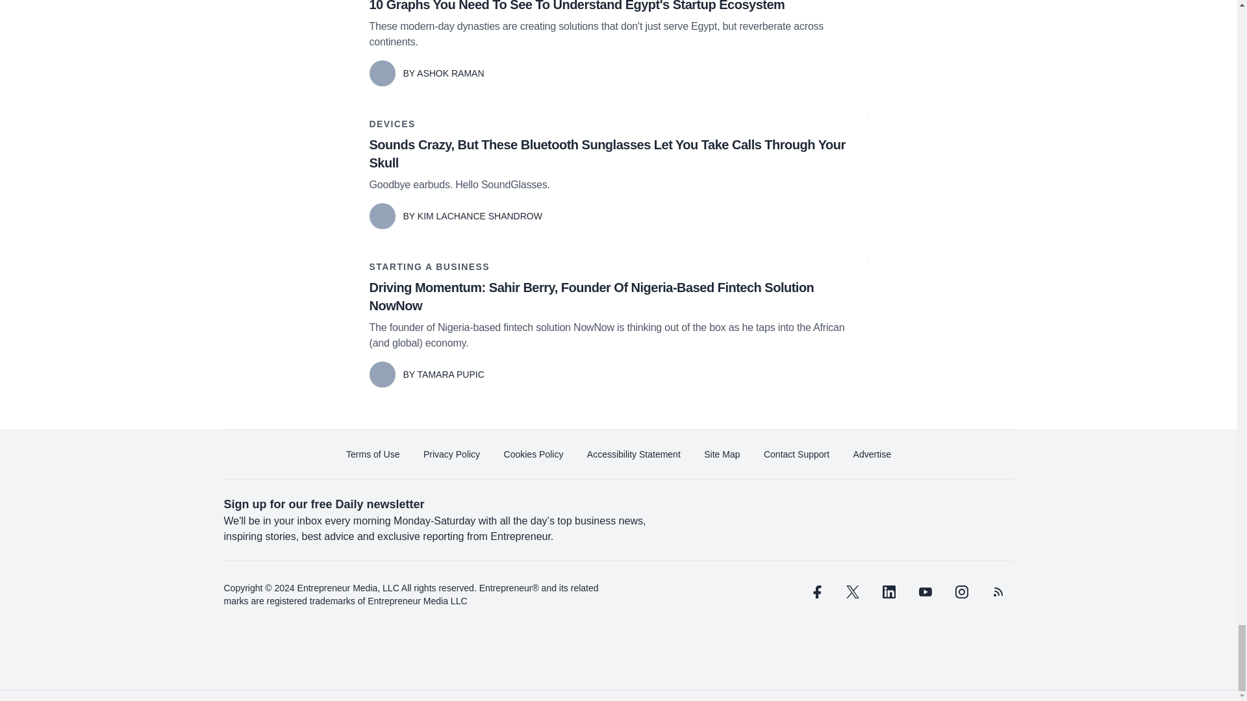 The image size is (1247, 701). I want to click on rss, so click(998, 592).